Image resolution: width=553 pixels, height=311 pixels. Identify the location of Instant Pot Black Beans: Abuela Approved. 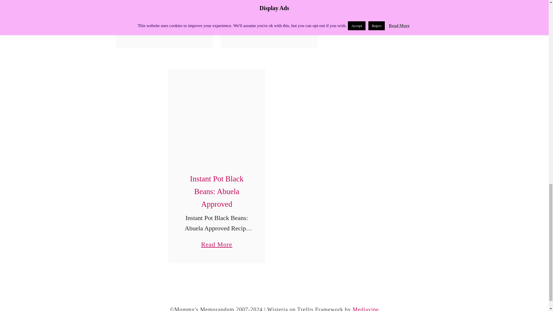
(217, 117).